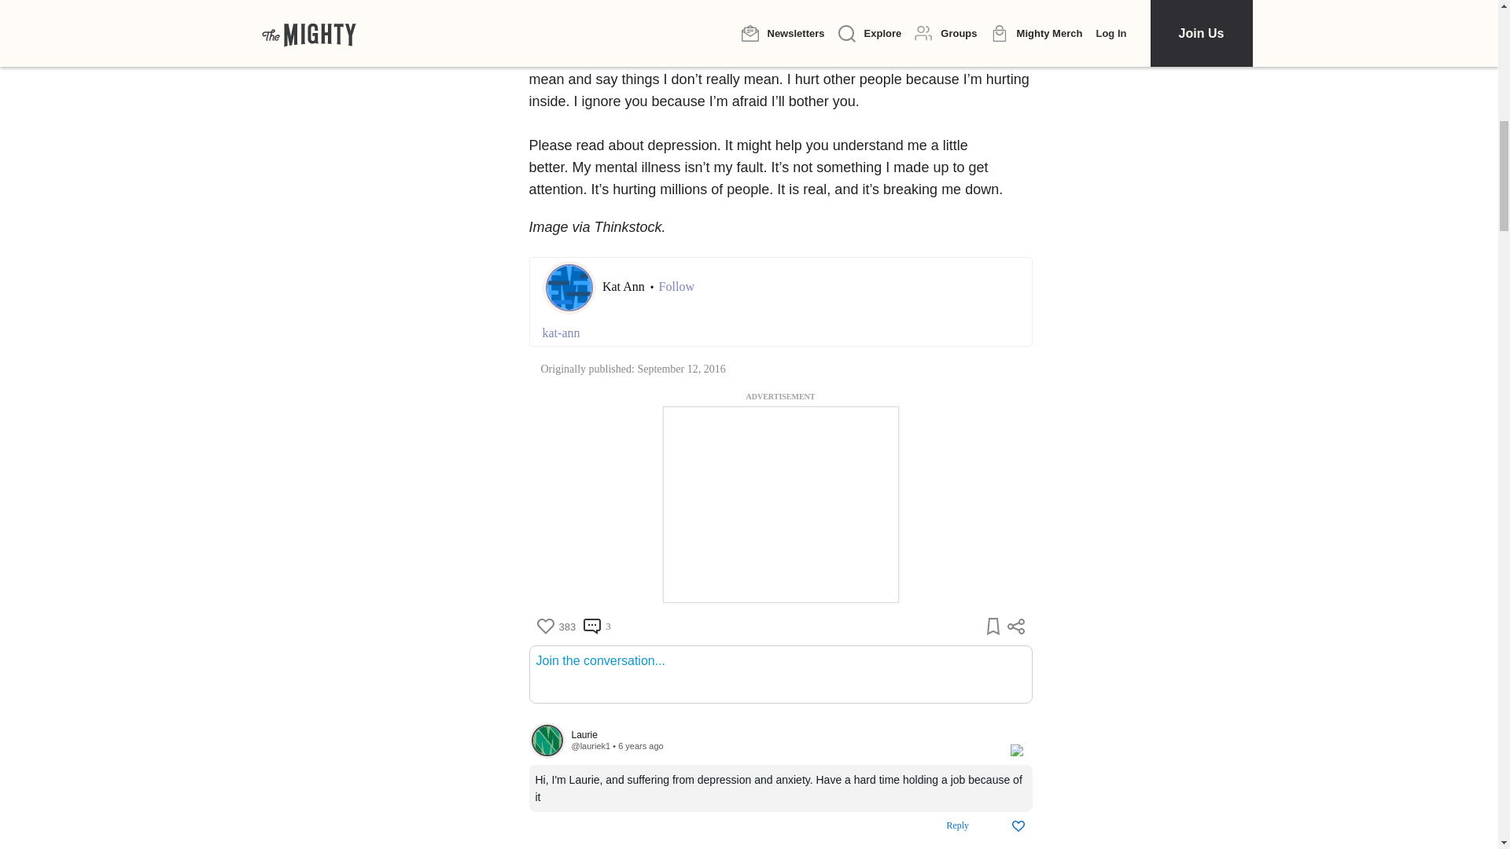 This screenshot has height=849, width=1510. Describe the element at coordinates (782, 734) in the screenshot. I see `View their profile` at that location.